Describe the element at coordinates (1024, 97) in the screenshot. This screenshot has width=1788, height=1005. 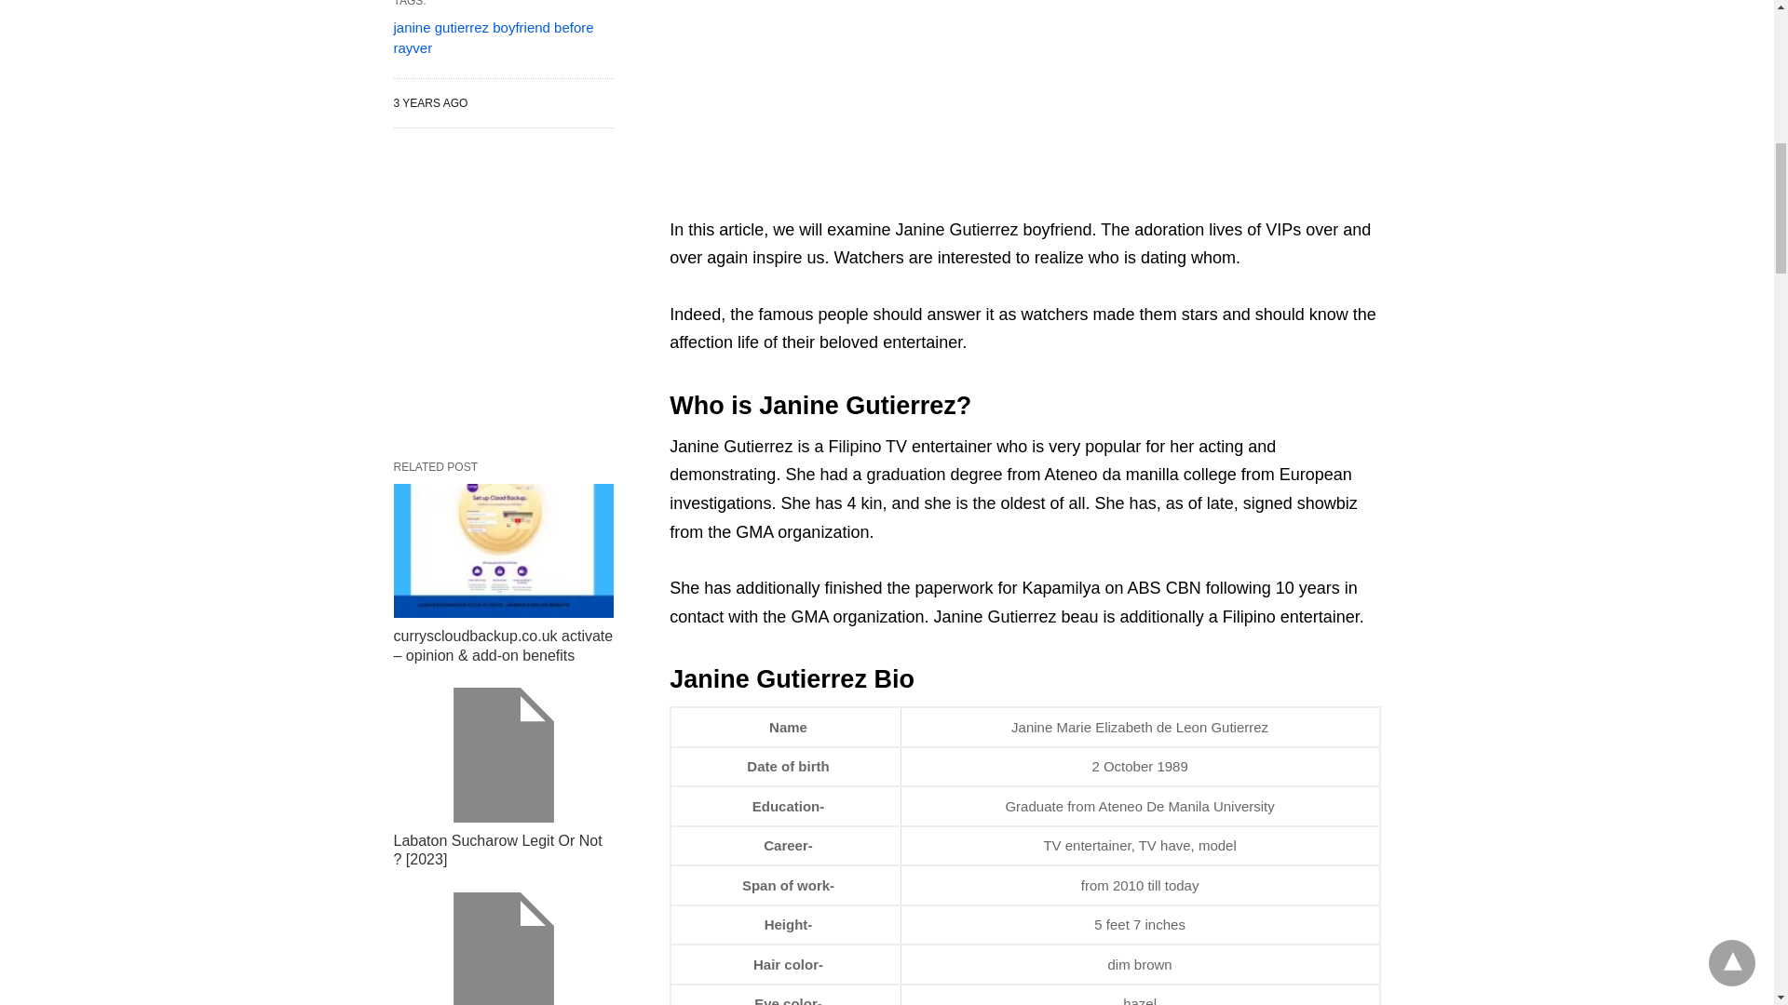
I see `3rd party ad content` at that location.